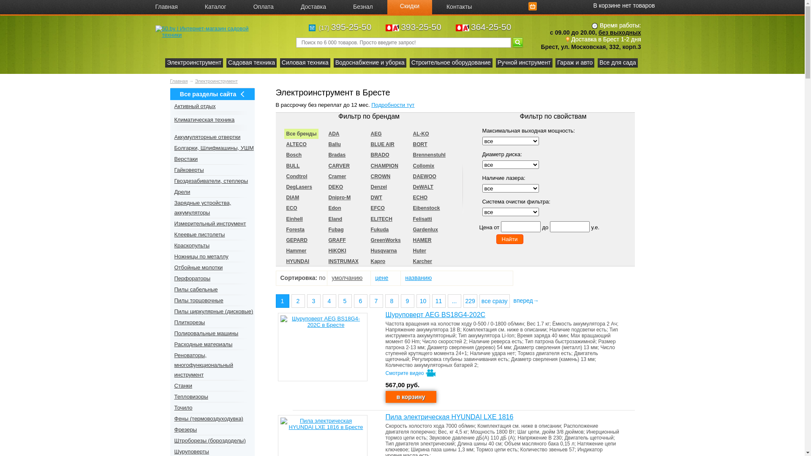  Describe the element at coordinates (470, 301) in the screenshot. I see `229` at that location.